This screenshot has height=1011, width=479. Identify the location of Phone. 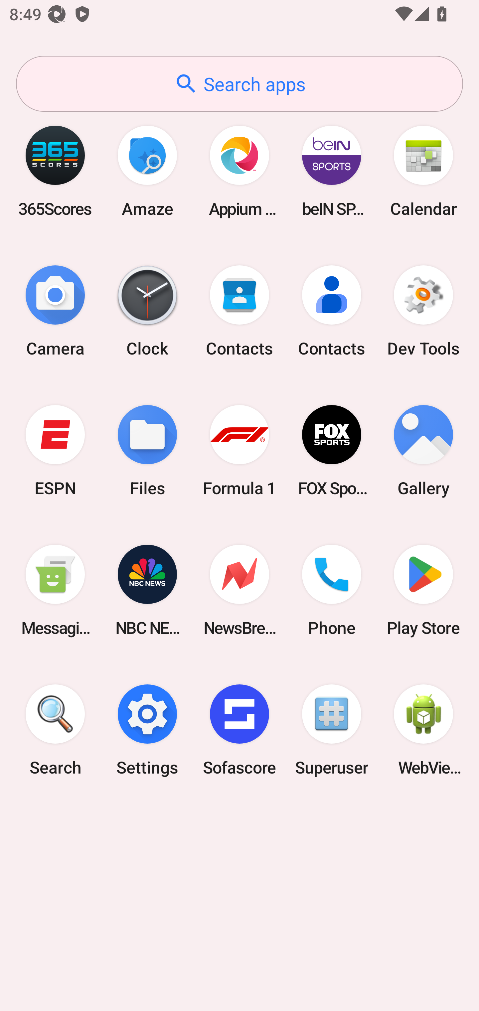
(331, 590).